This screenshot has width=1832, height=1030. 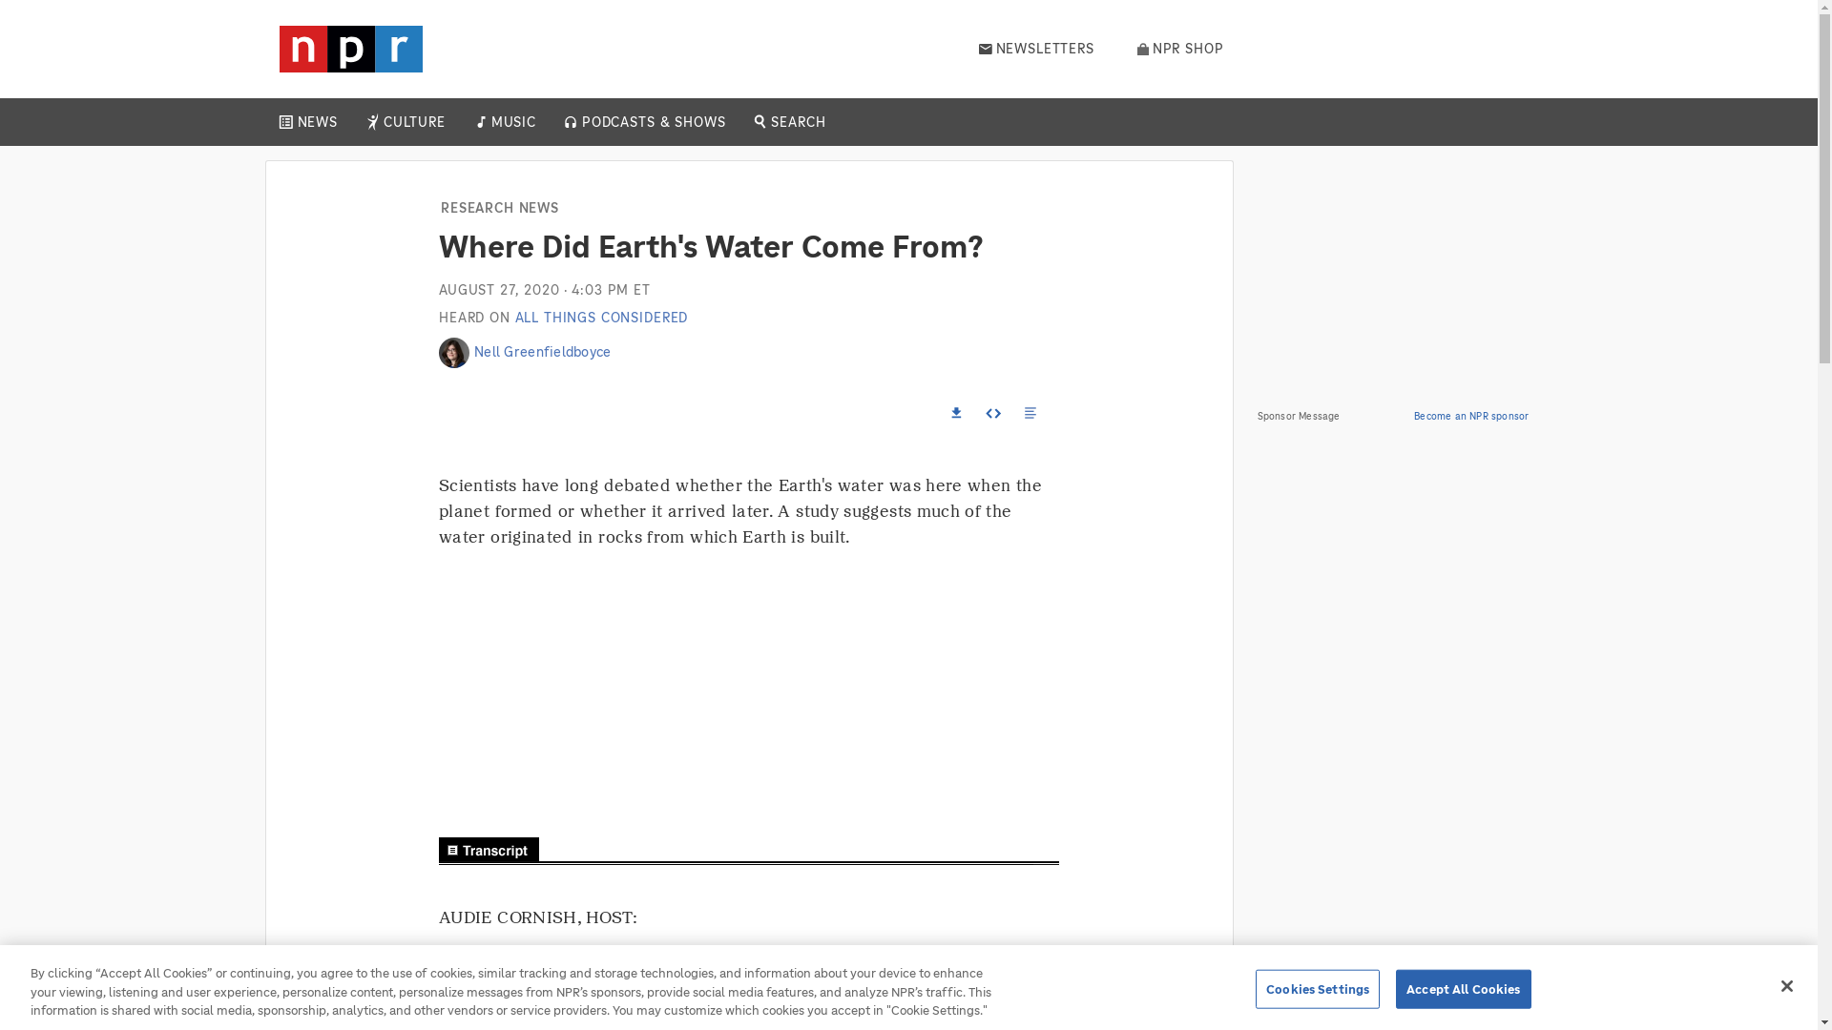 I want to click on MUSIC, so click(x=512, y=122).